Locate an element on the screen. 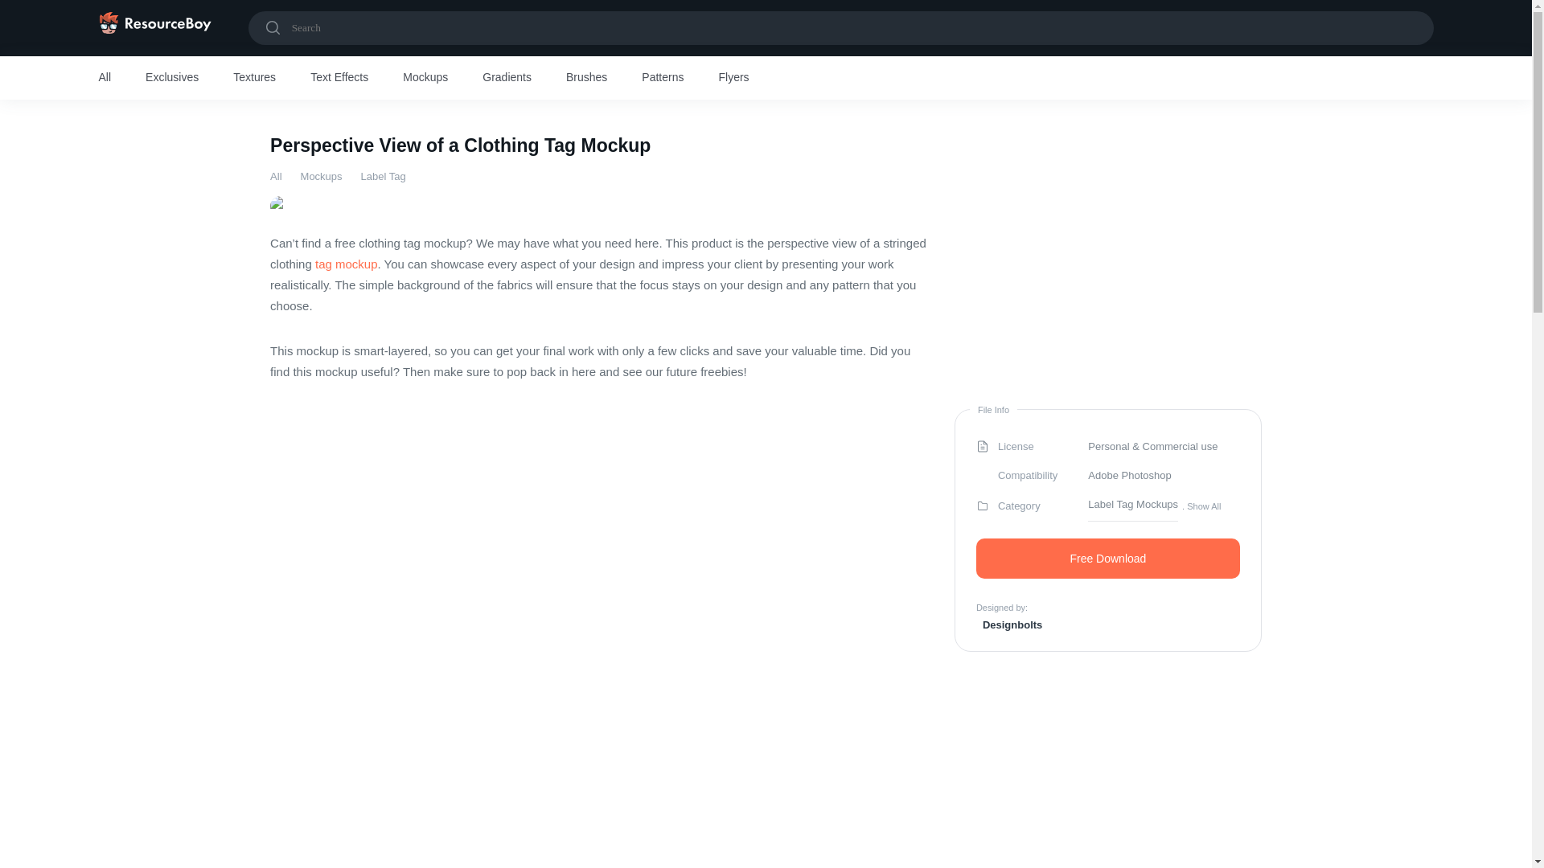 This screenshot has height=868, width=1544. tag mockup is located at coordinates (346, 264).